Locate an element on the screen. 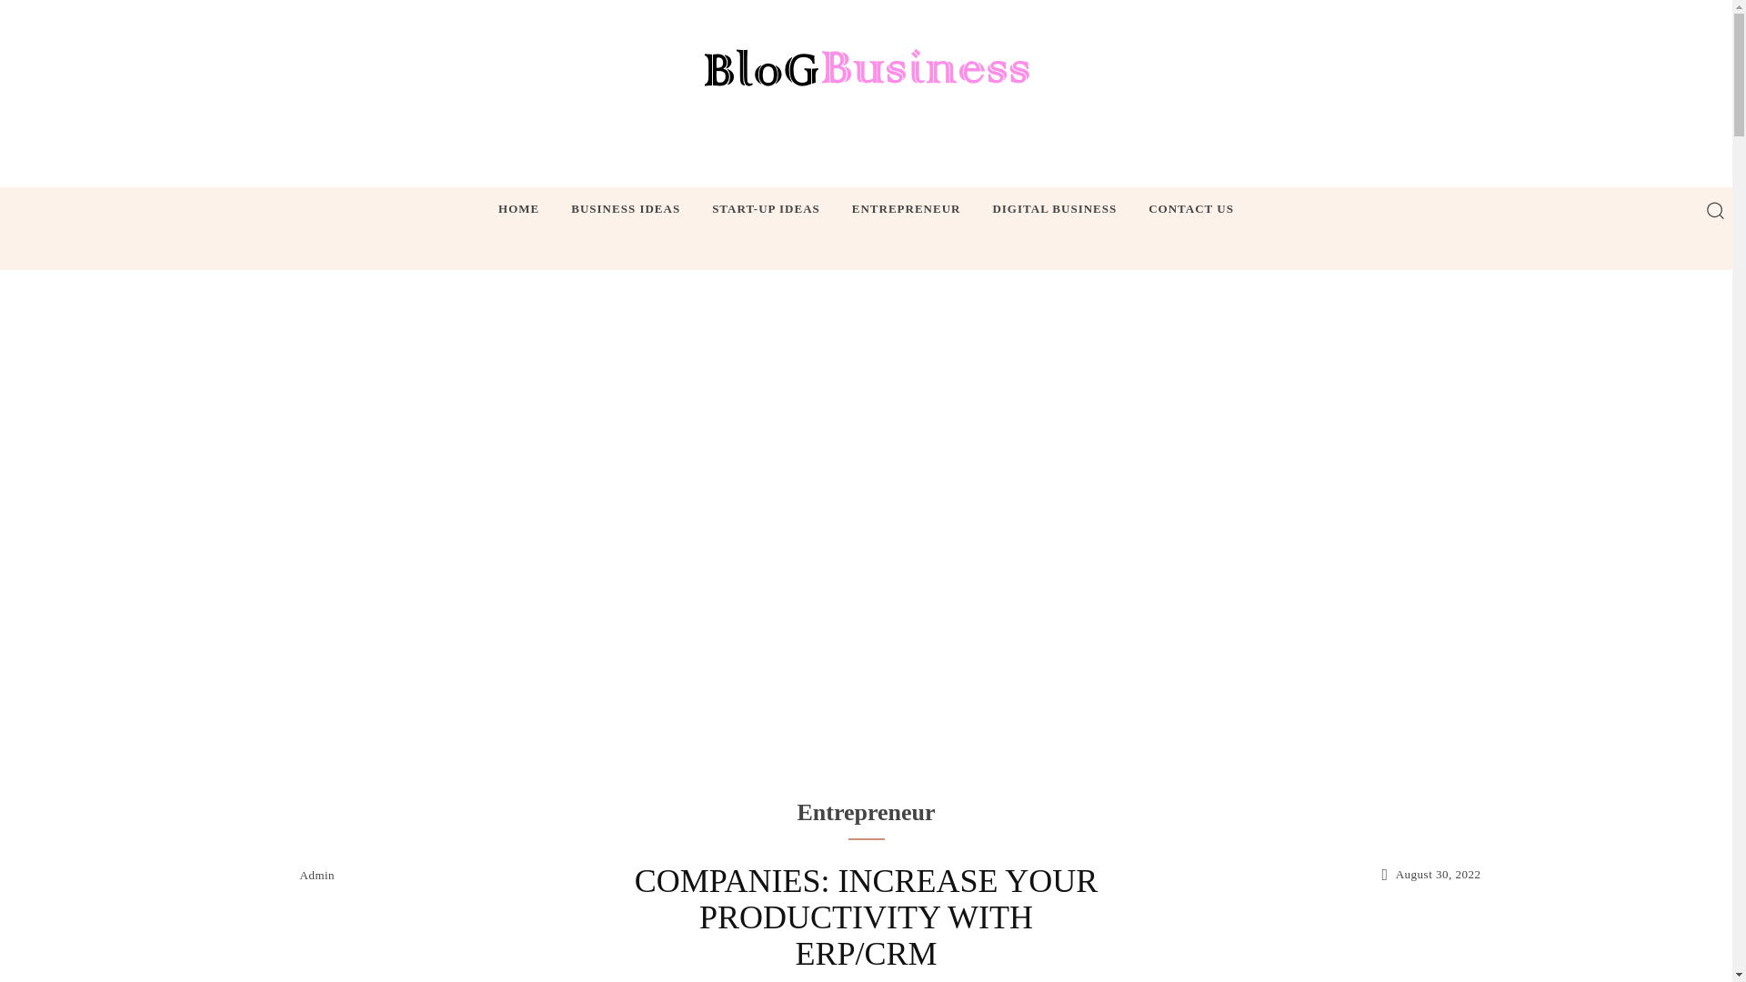 Image resolution: width=1746 pixels, height=982 pixels. BUSINESS IDEAS is located at coordinates (626, 209).